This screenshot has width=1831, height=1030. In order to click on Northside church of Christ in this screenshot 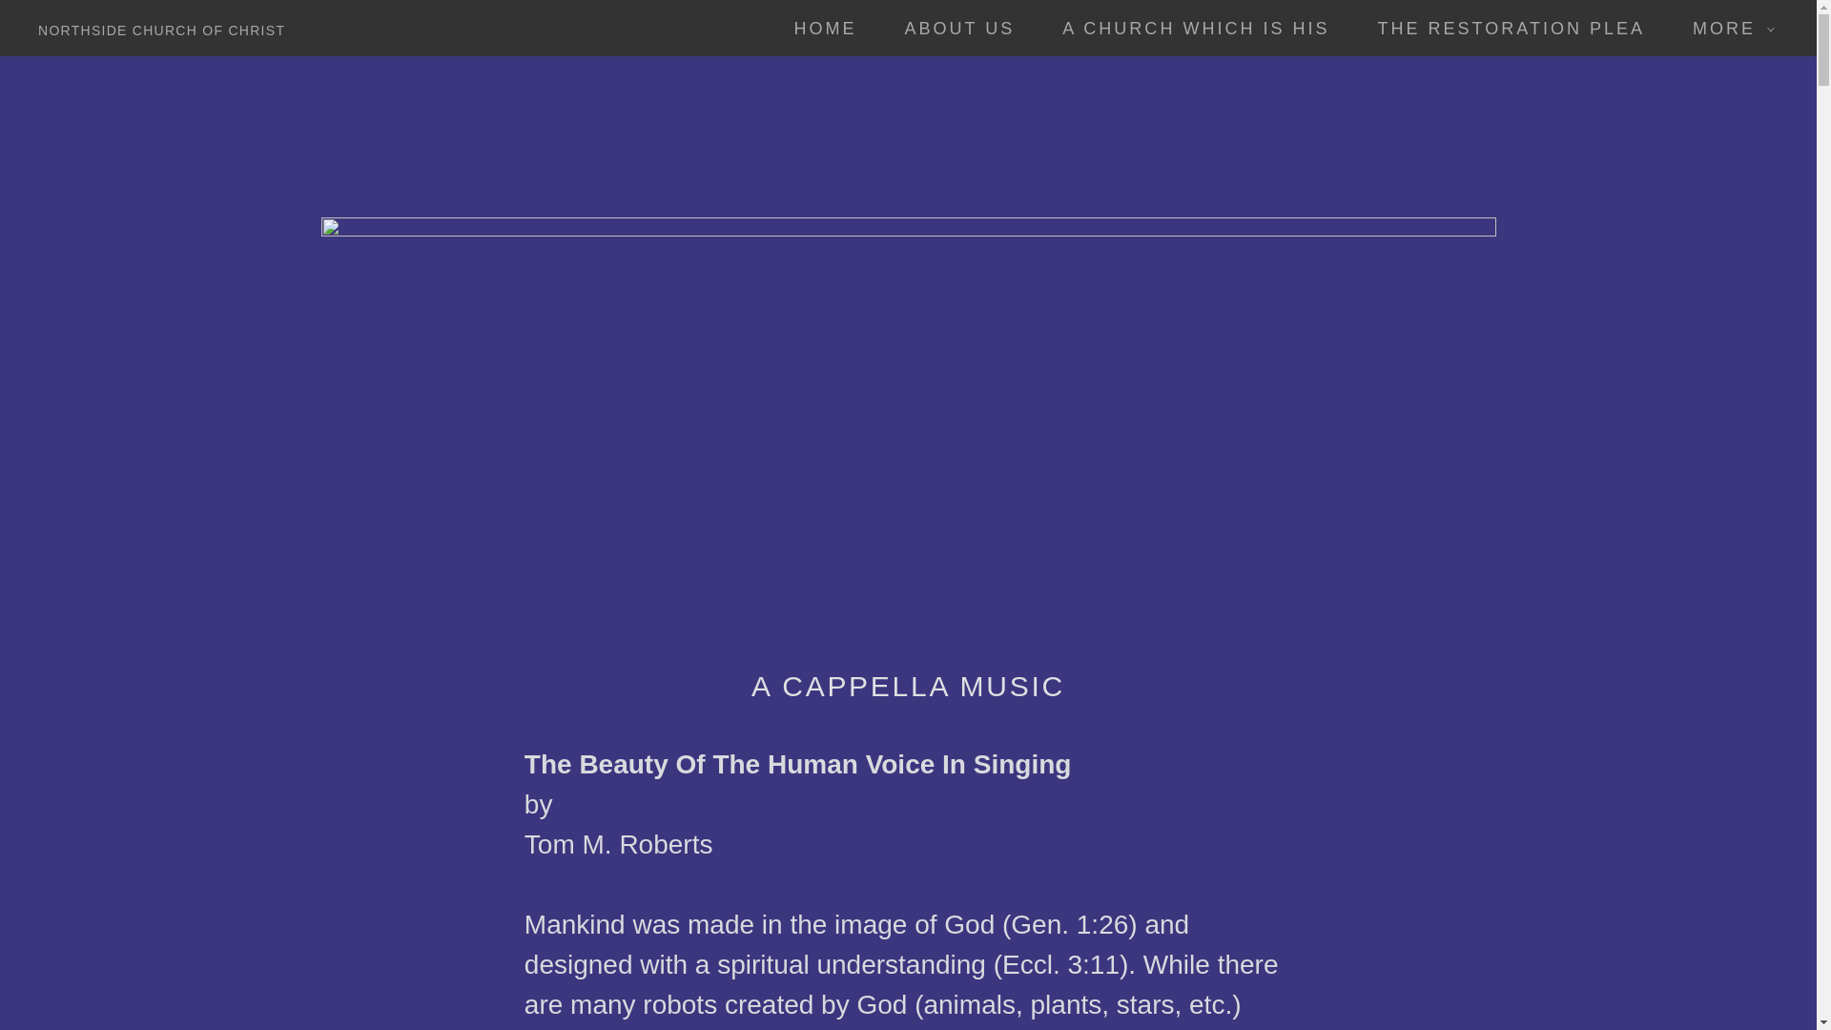, I will do `click(162, 28)`.